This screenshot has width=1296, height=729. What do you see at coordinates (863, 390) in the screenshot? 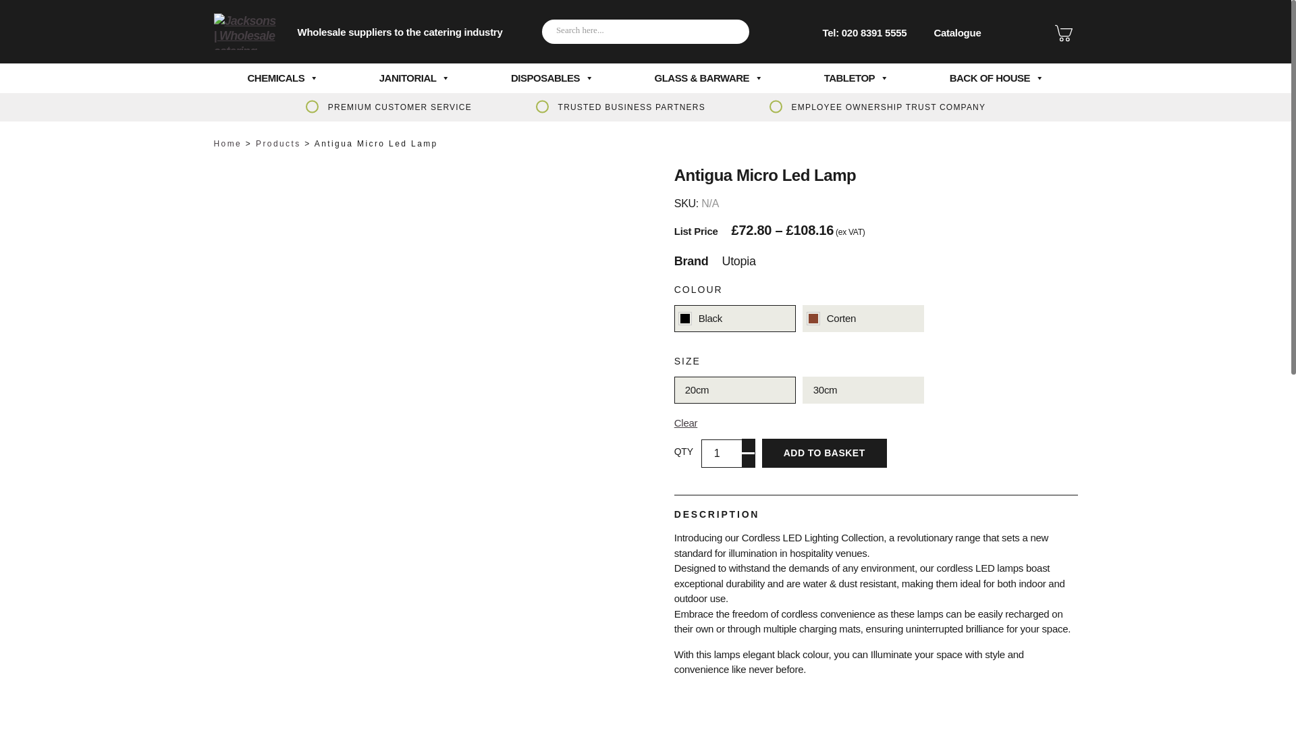
I see `30cm` at bounding box center [863, 390].